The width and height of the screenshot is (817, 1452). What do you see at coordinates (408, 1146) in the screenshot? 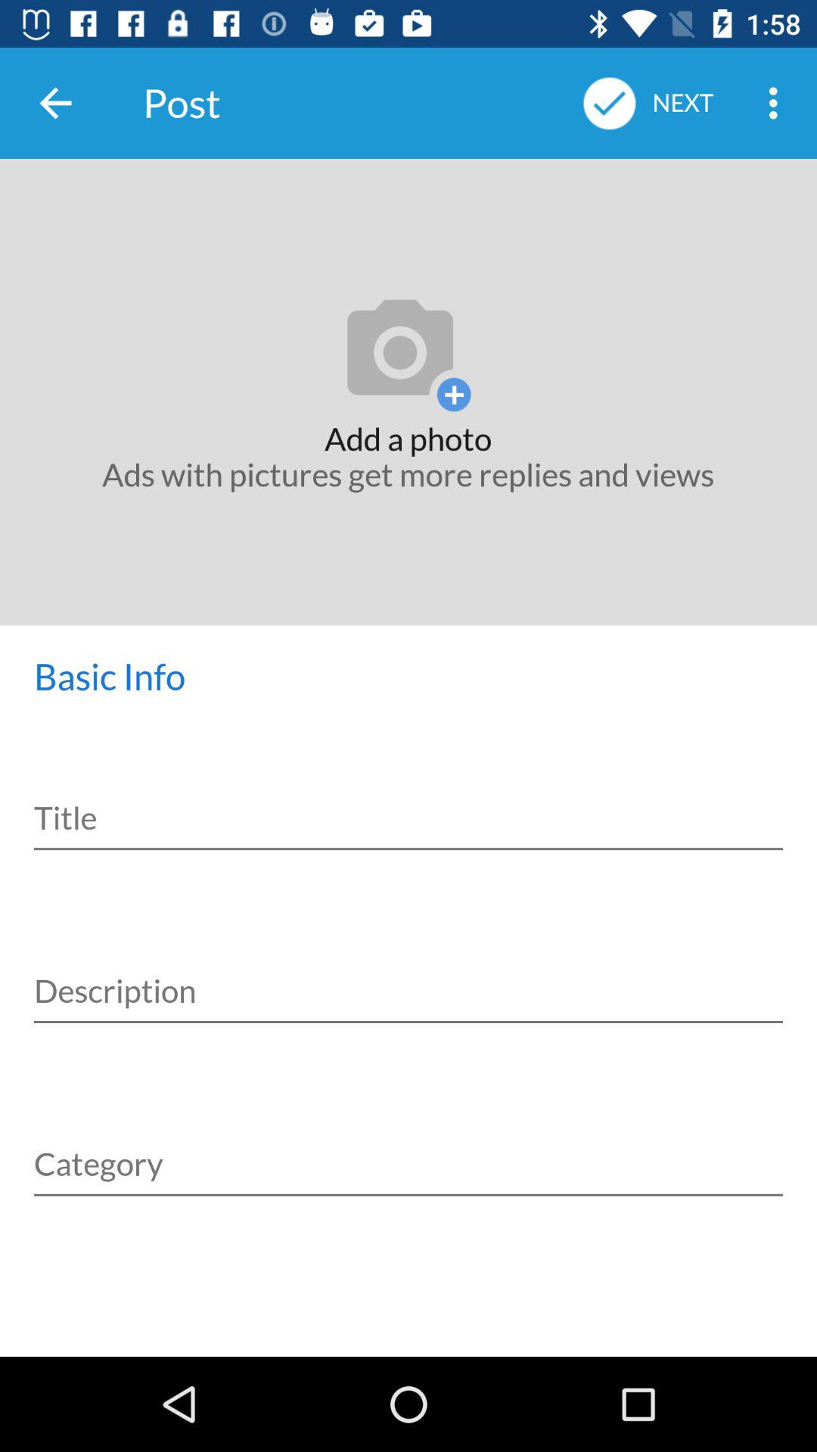
I see `category` at bounding box center [408, 1146].